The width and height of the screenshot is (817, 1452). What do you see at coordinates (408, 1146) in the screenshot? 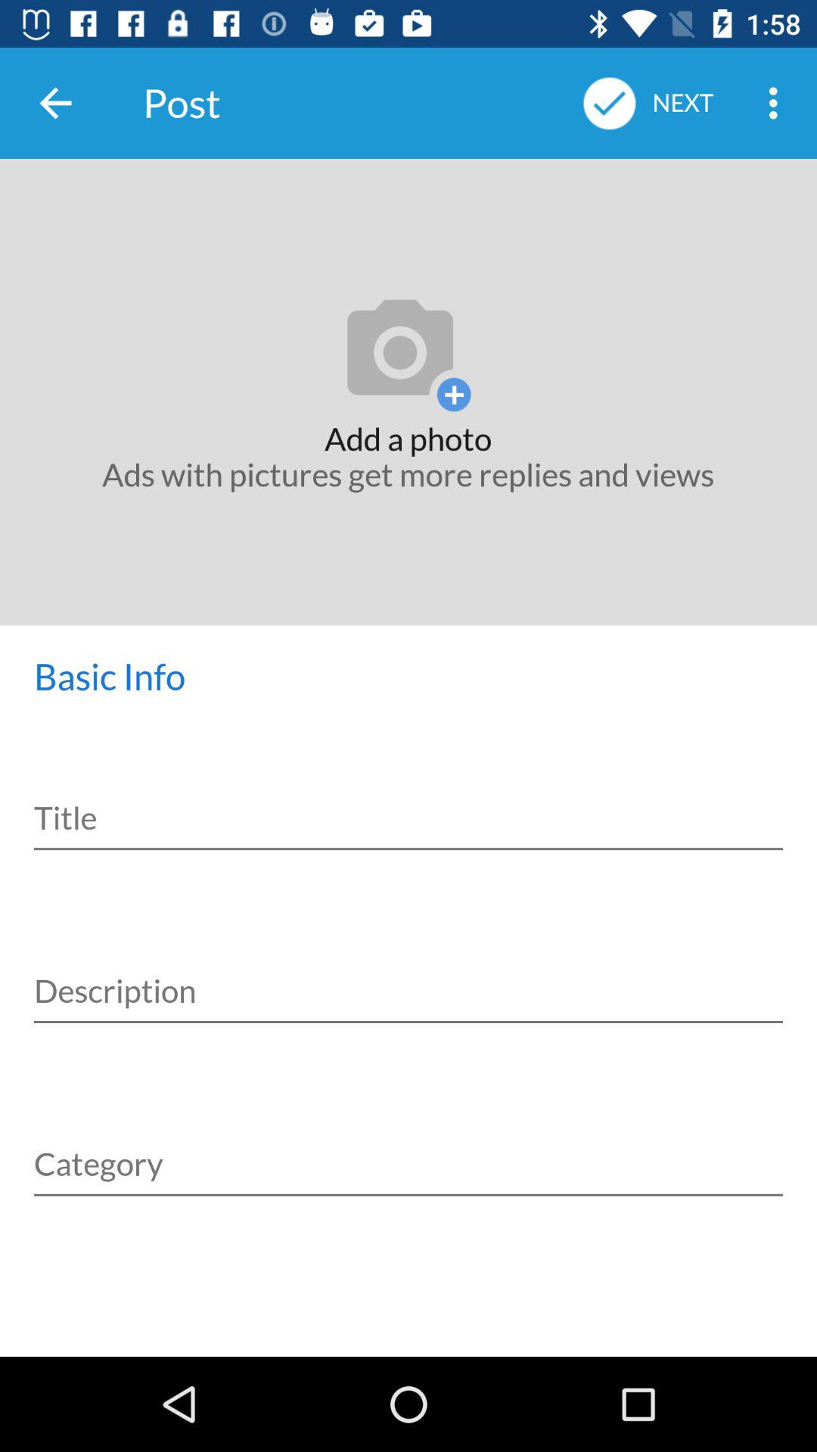
I see `category` at bounding box center [408, 1146].